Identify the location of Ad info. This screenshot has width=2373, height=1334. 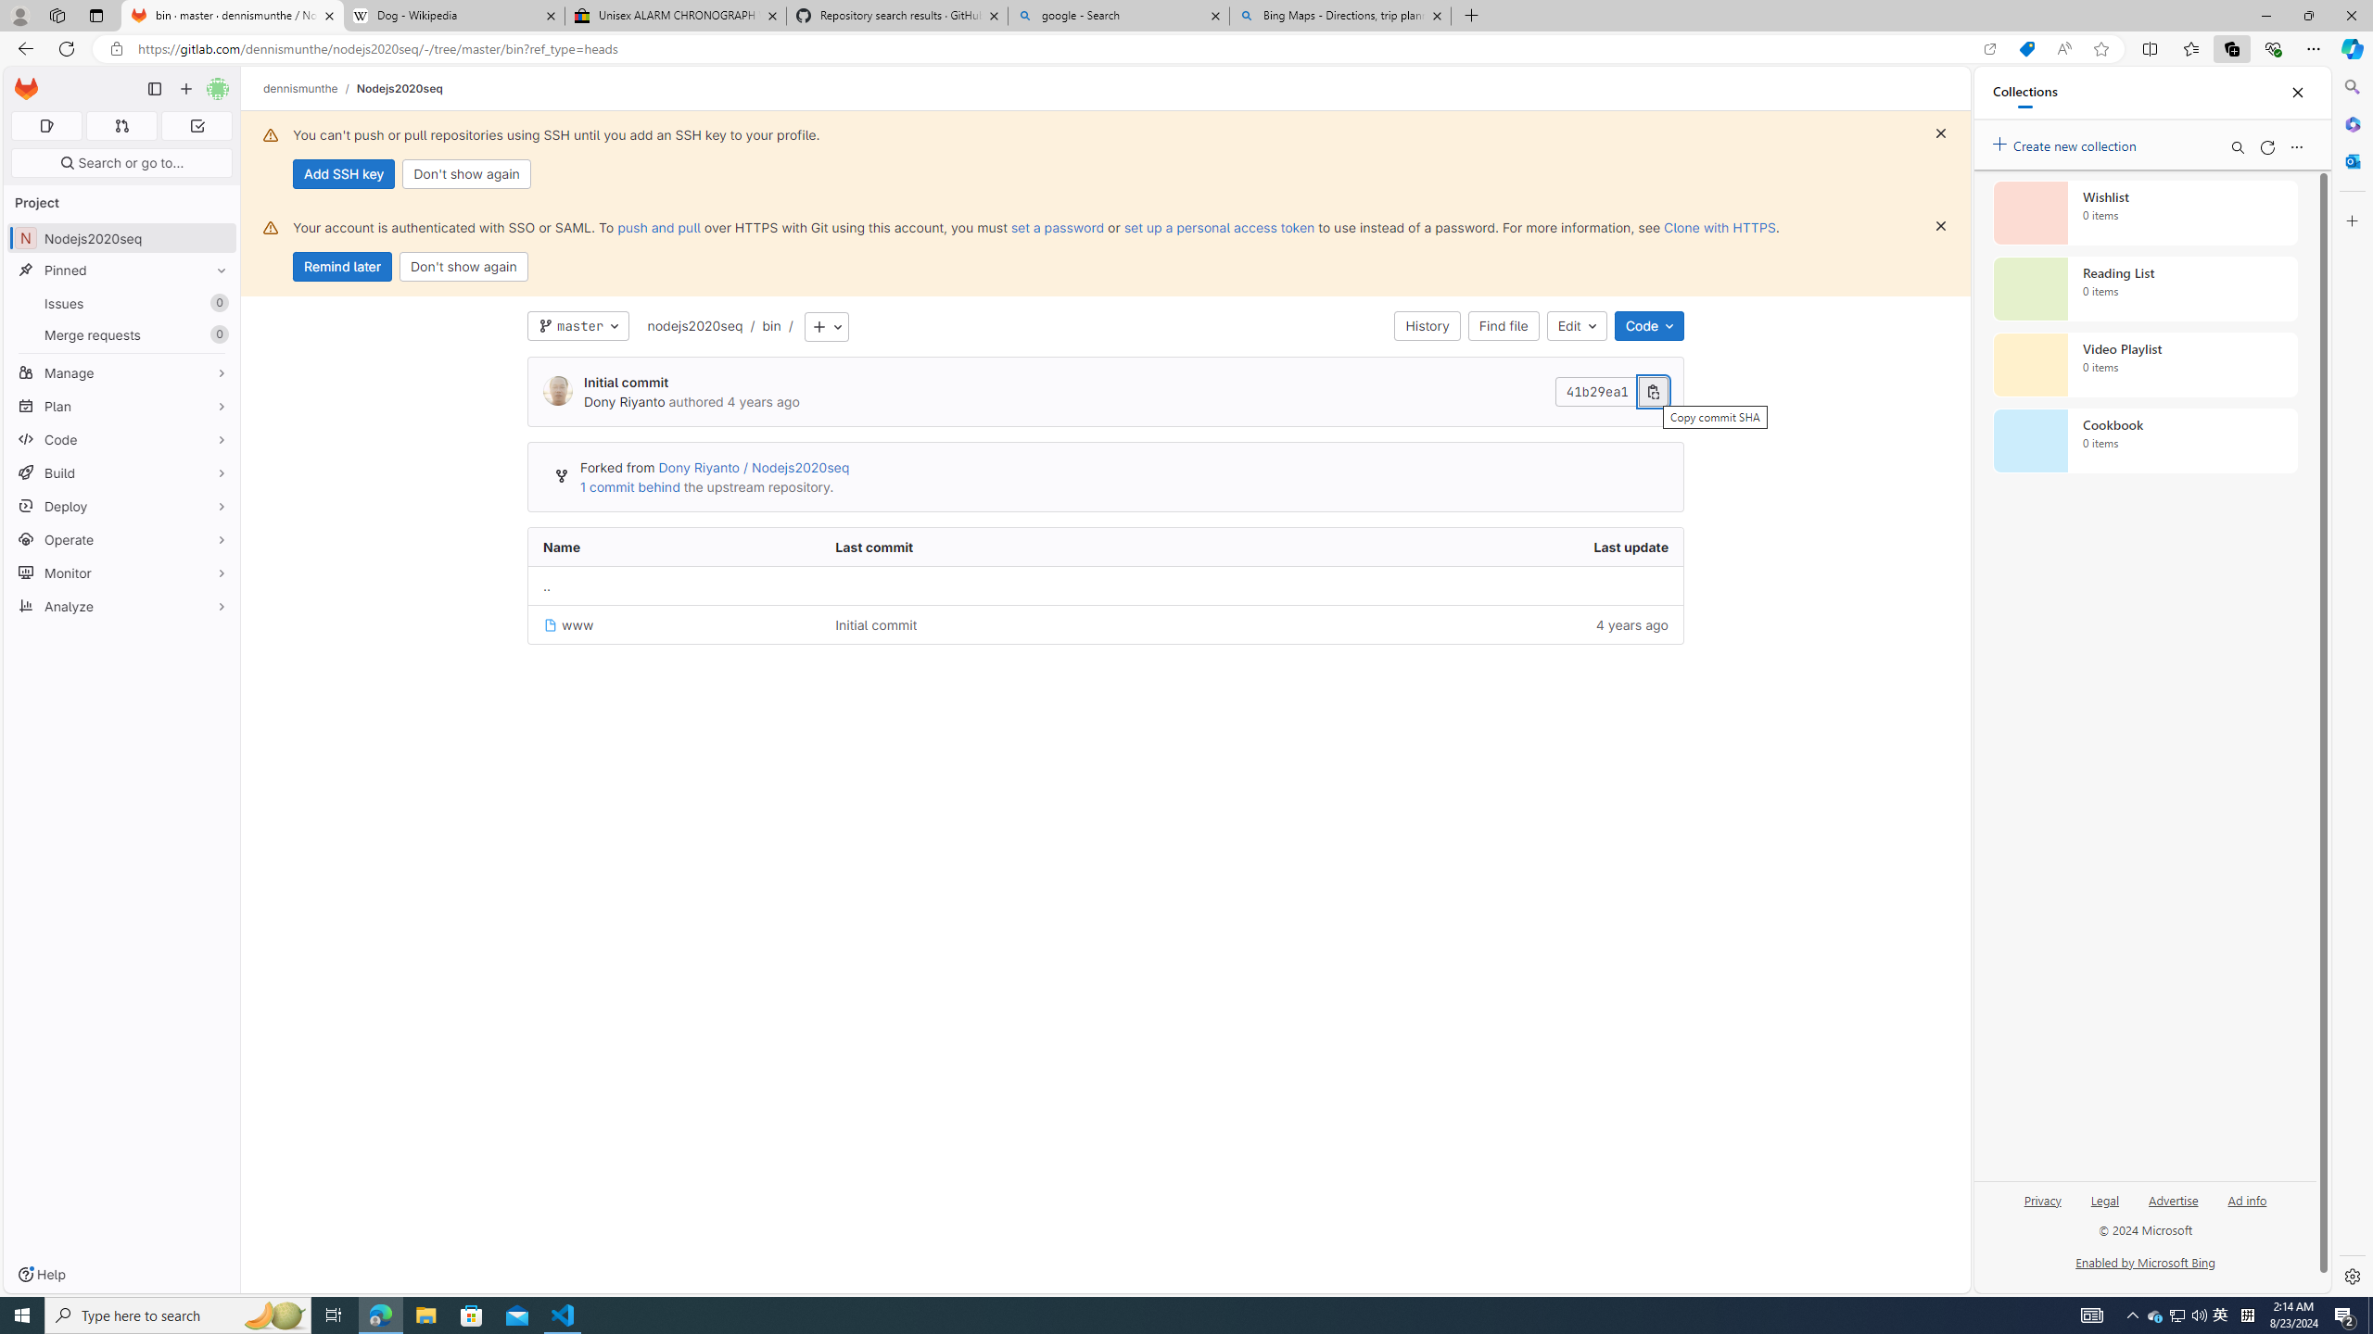
(2247, 1208).